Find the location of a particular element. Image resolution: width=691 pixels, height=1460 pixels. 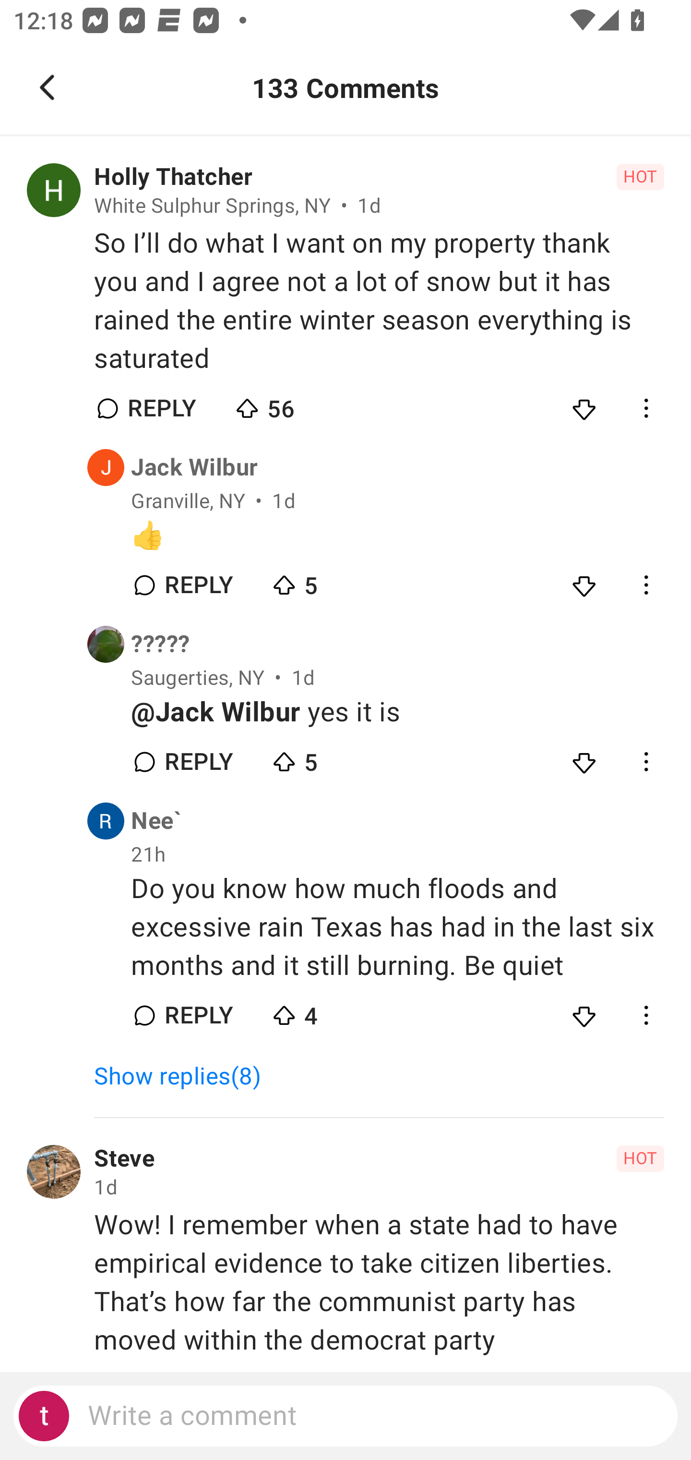

👍 is located at coordinates (397, 536).